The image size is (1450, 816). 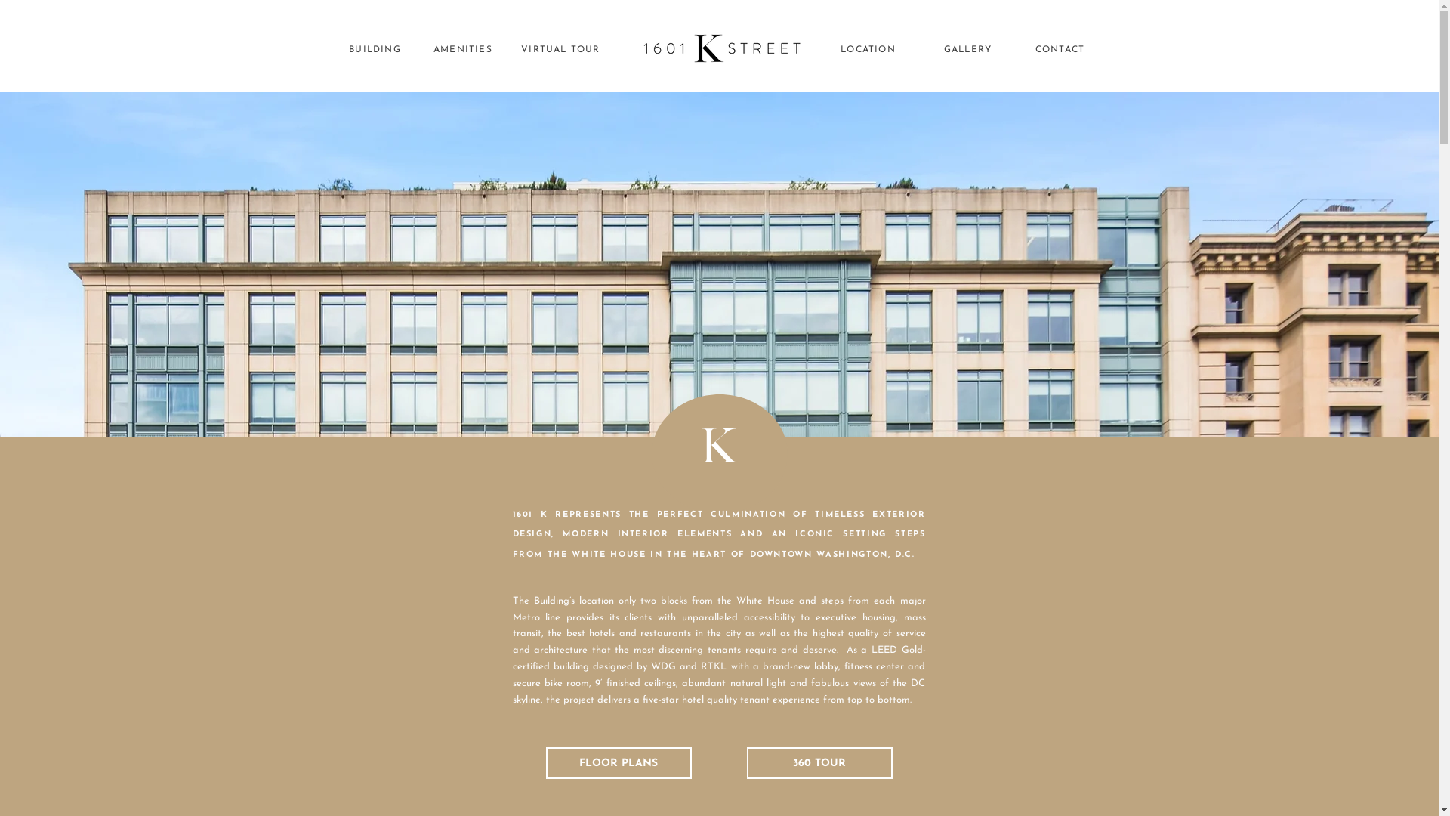 What do you see at coordinates (618, 763) in the screenshot?
I see `FLOOR PLANS` at bounding box center [618, 763].